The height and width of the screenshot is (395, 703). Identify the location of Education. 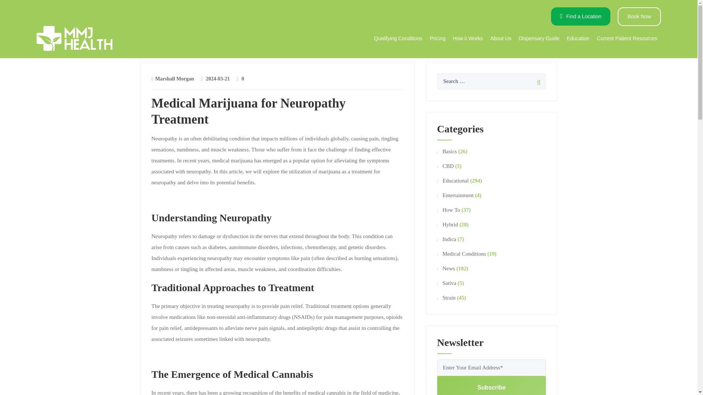
(578, 38).